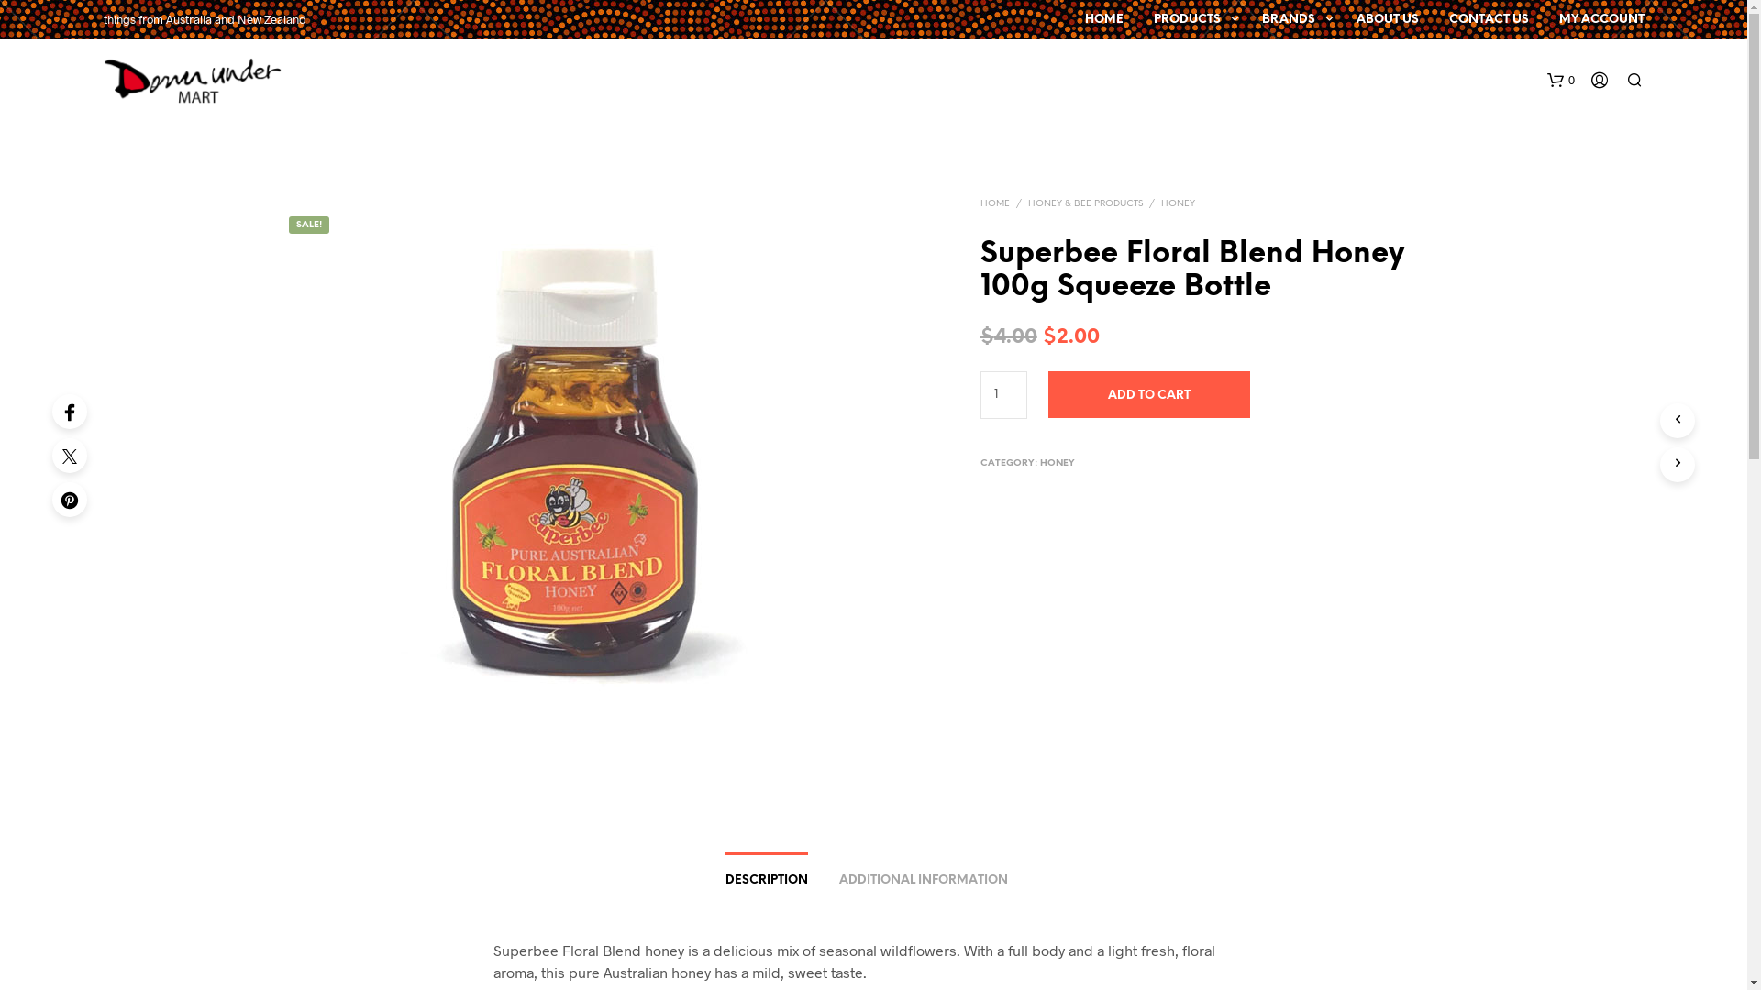 Image resolution: width=1761 pixels, height=990 pixels. Describe the element at coordinates (1104, 20) in the screenshot. I see `HOME` at that location.